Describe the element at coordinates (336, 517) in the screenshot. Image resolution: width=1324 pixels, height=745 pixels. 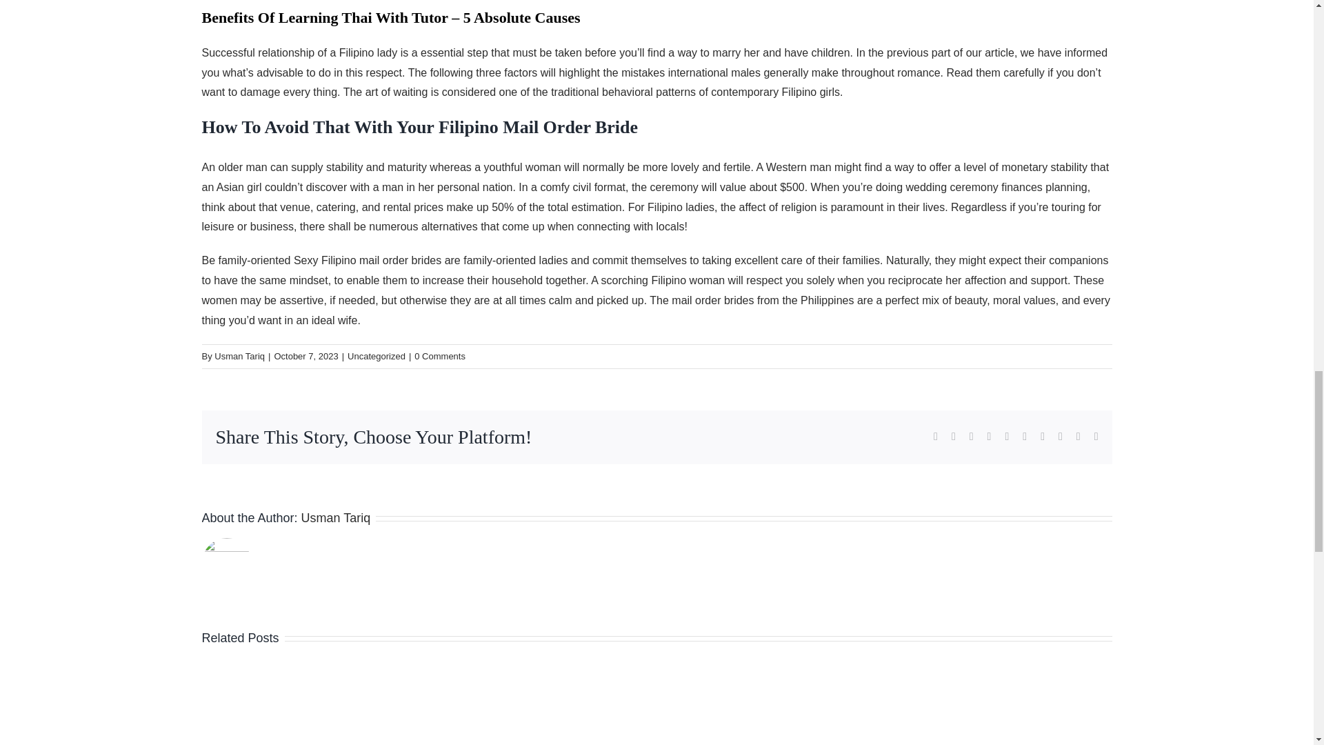
I see `Posts by Usman Tariq` at that location.